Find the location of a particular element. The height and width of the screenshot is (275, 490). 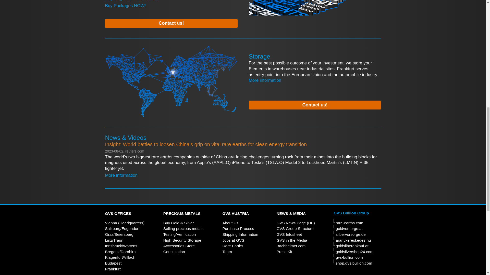

More information is located at coordinates (265, 80).